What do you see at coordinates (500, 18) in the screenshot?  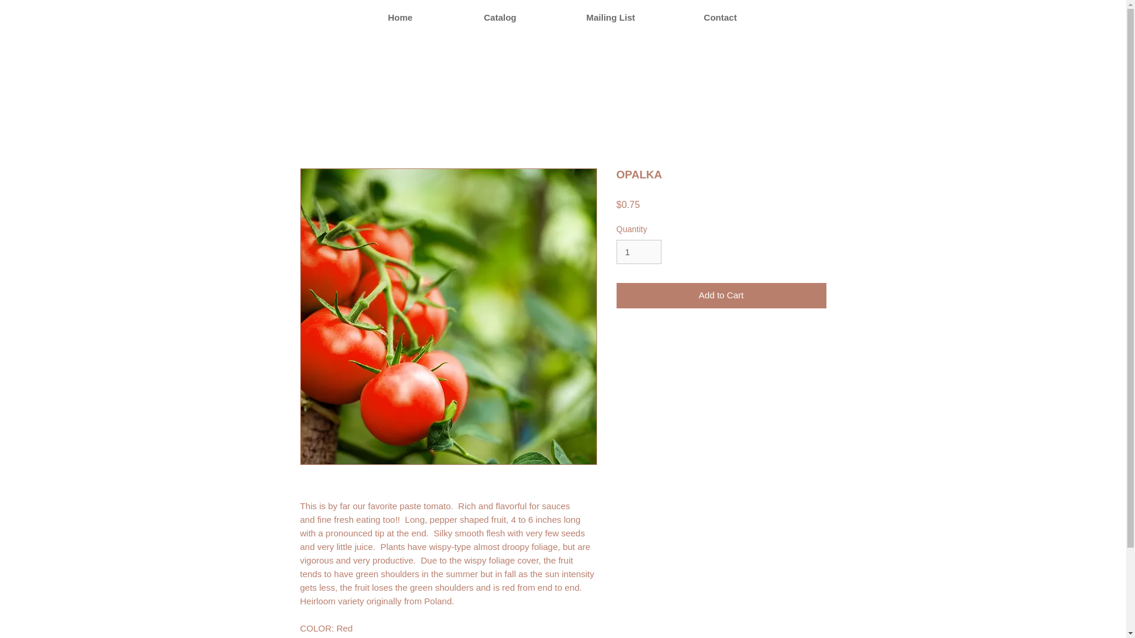 I see `Catalog` at bounding box center [500, 18].